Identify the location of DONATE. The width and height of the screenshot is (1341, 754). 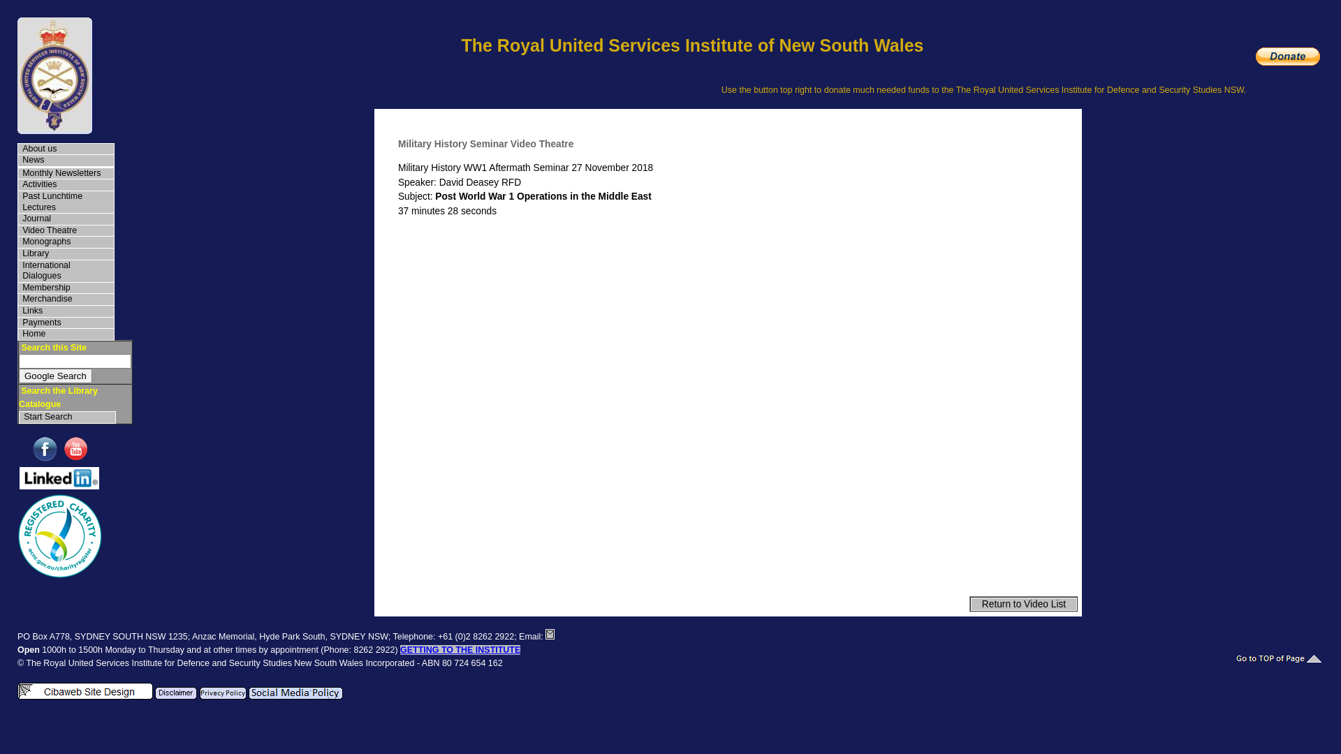
(1288, 57).